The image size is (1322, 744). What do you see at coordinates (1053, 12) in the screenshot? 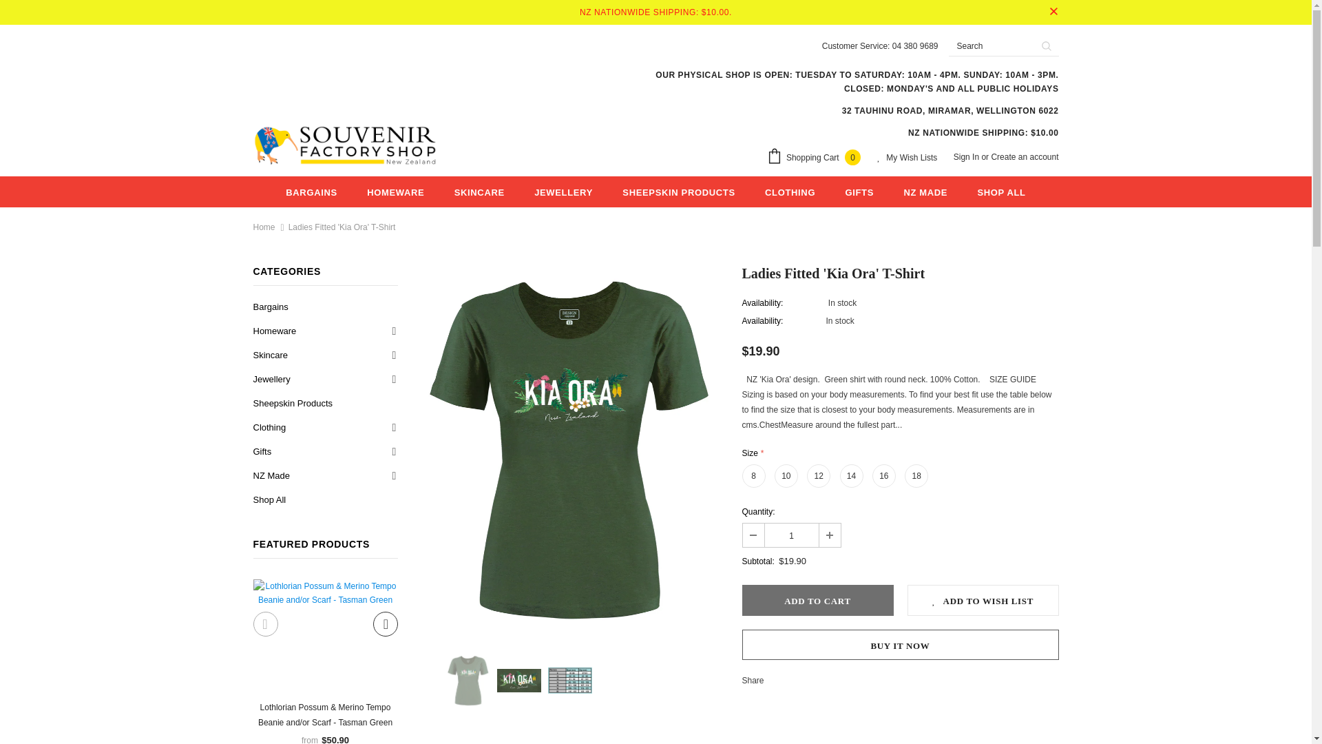
I see `close` at bounding box center [1053, 12].